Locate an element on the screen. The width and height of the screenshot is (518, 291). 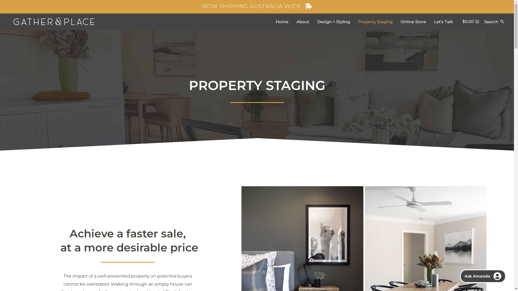
Property Staging is located at coordinates (375, 22).